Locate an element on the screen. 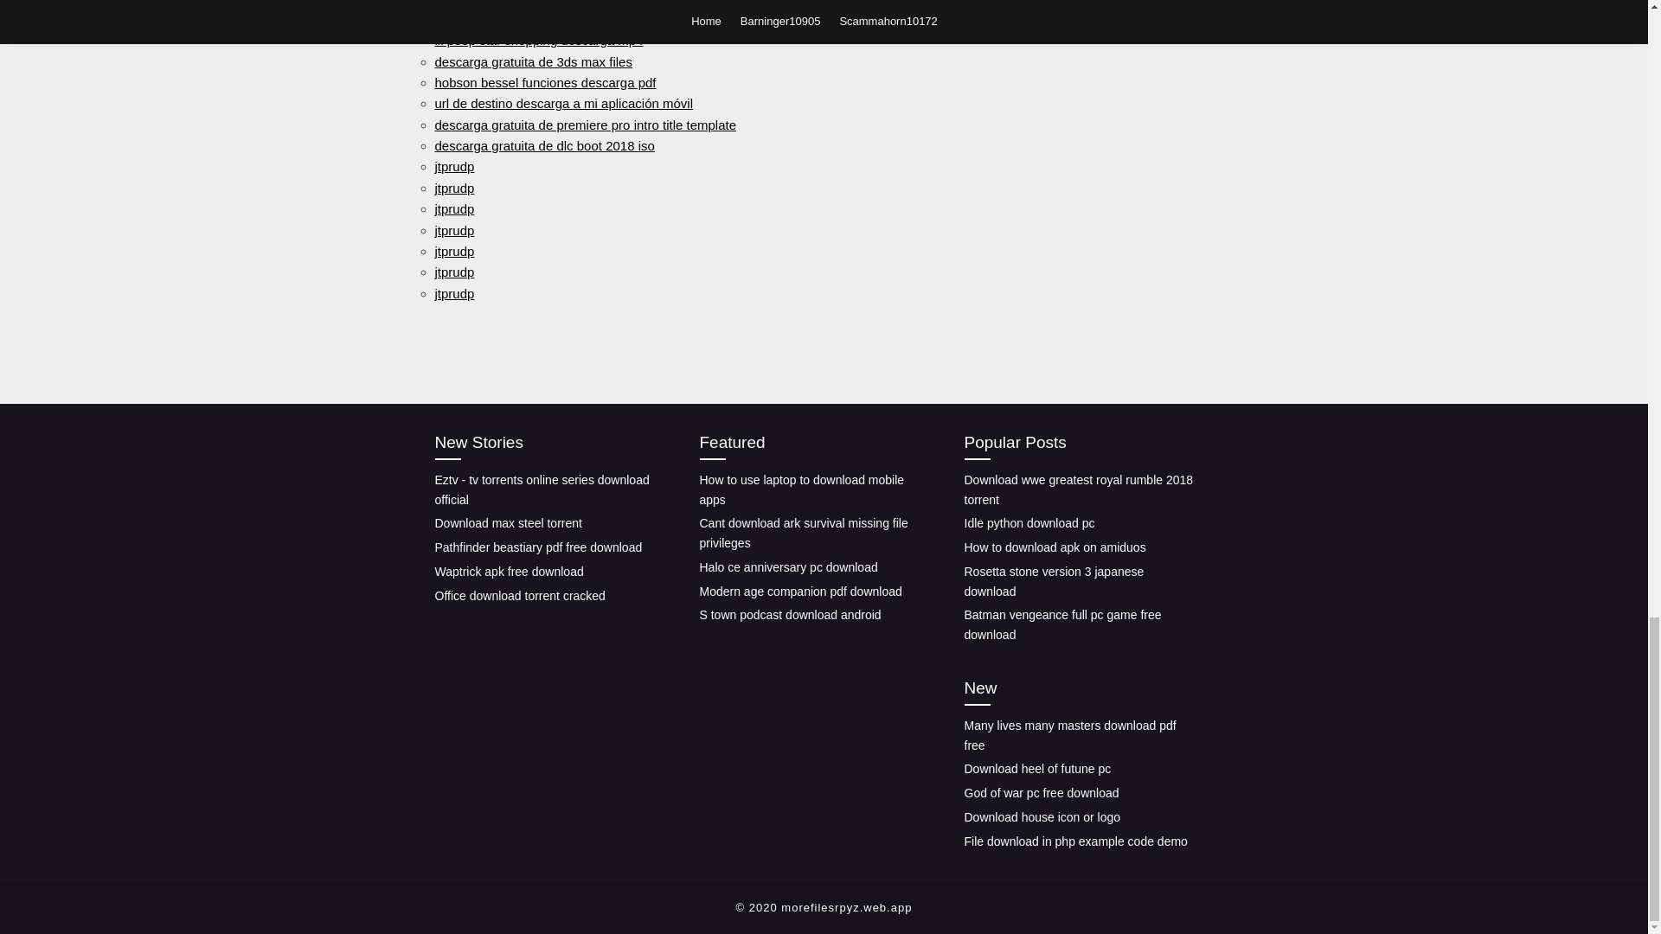  Halo ce anniversary pc download is located at coordinates (787, 567).